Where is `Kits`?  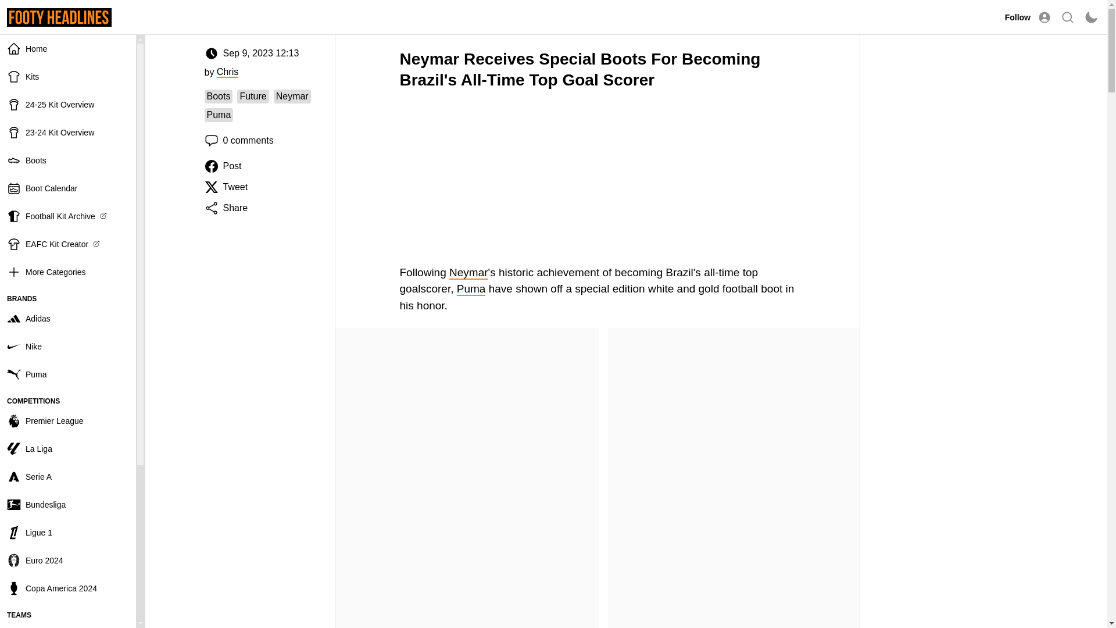
Kits is located at coordinates (68, 77).